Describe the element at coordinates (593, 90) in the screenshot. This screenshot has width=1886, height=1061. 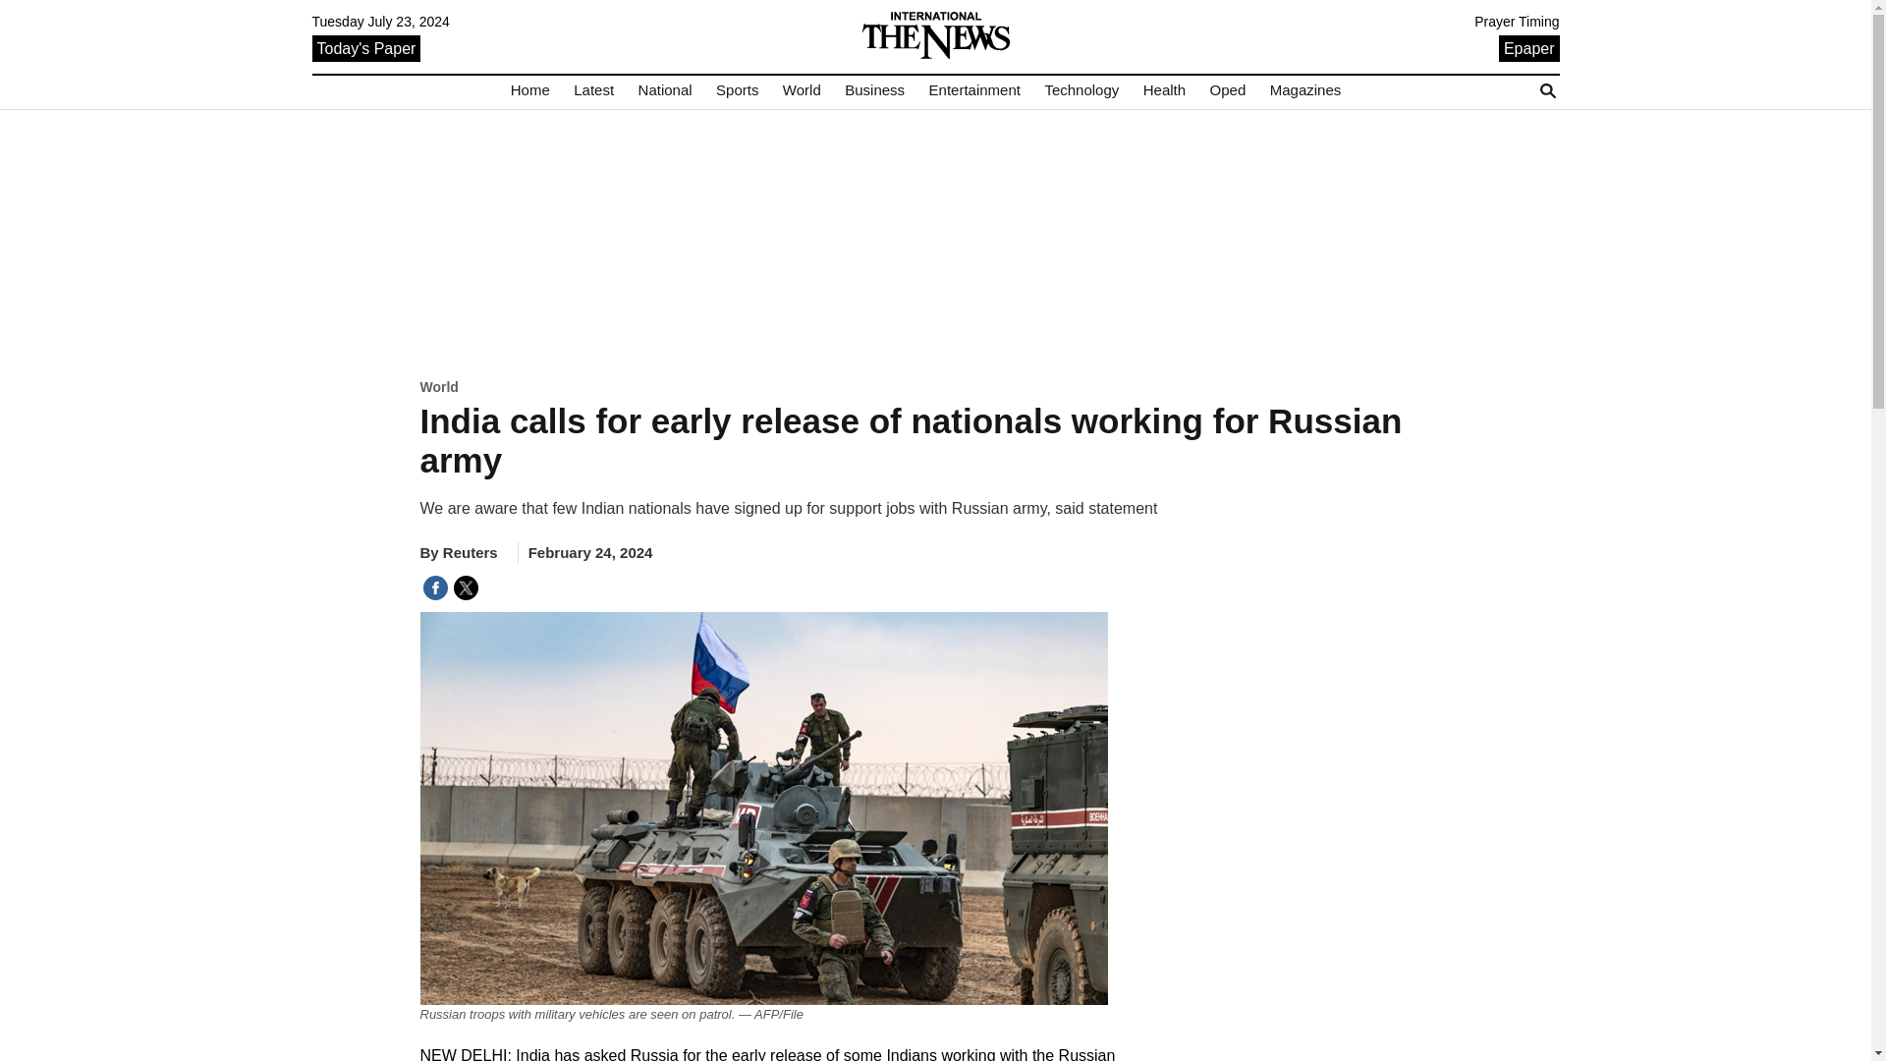
I see `Latest` at that location.